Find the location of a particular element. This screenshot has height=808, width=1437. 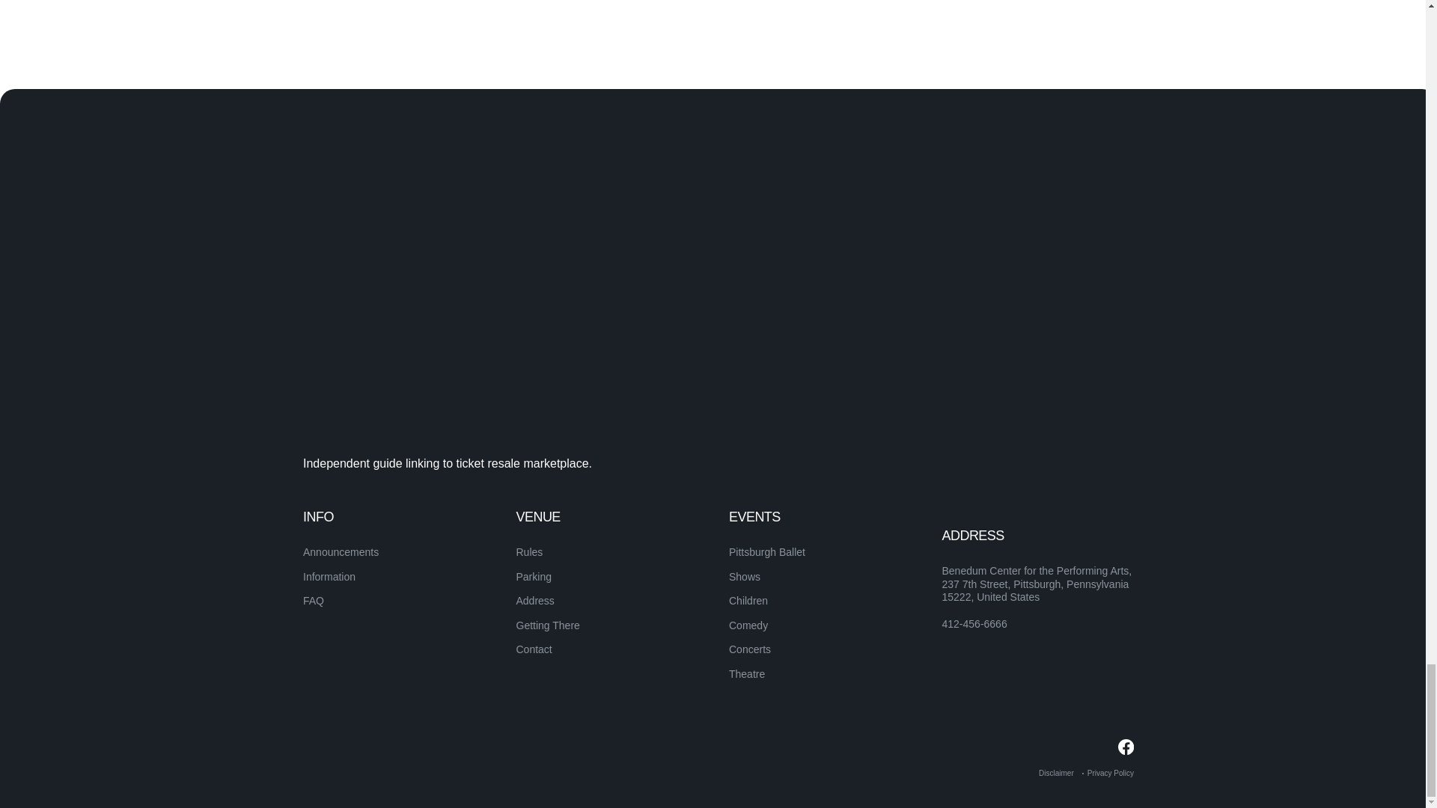

SUBSCRIBE is located at coordinates (1081, 545).